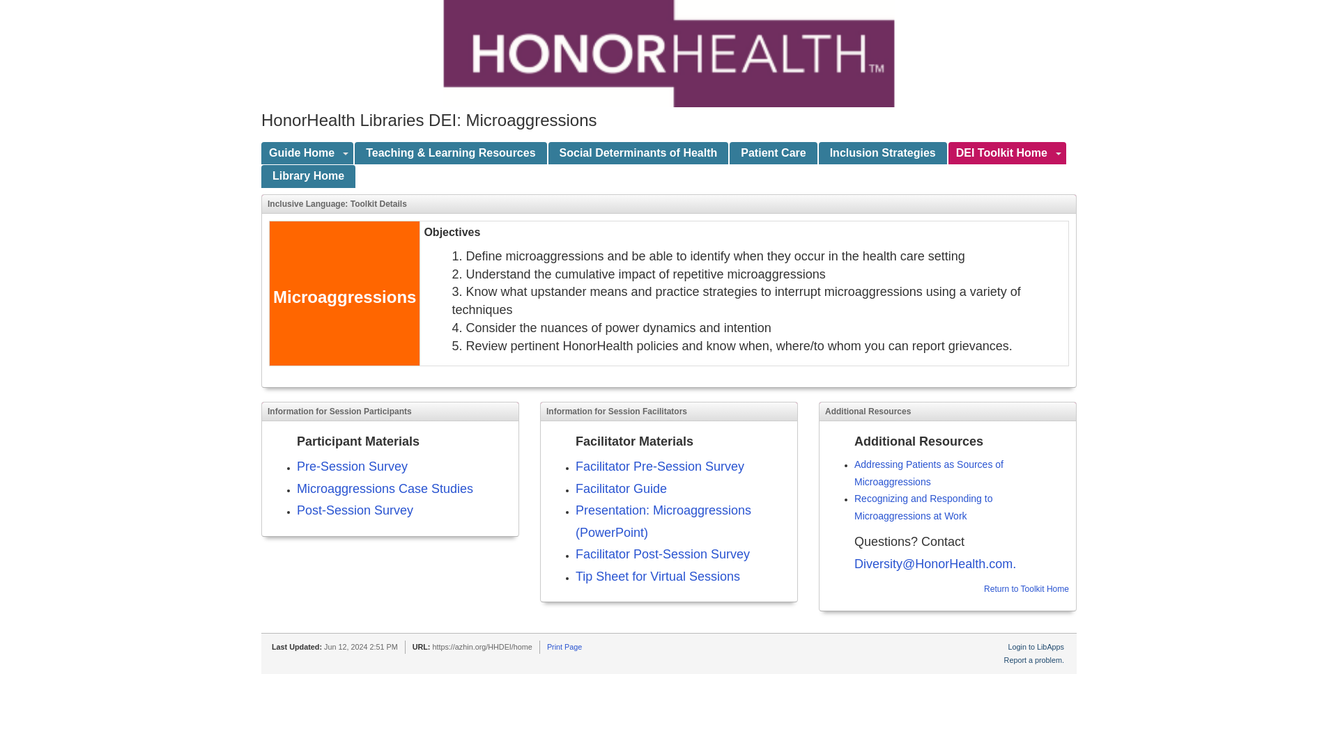 The width and height of the screenshot is (1338, 752). I want to click on Guide Home, so click(300, 153).